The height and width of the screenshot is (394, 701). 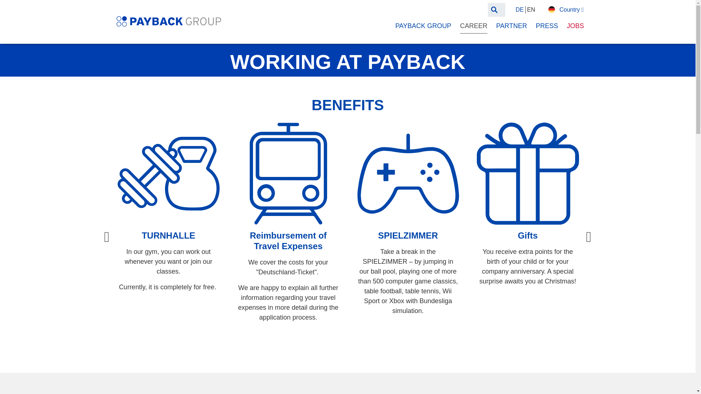 What do you see at coordinates (547, 26) in the screenshot?
I see `PRESS` at bounding box center [547, 26].